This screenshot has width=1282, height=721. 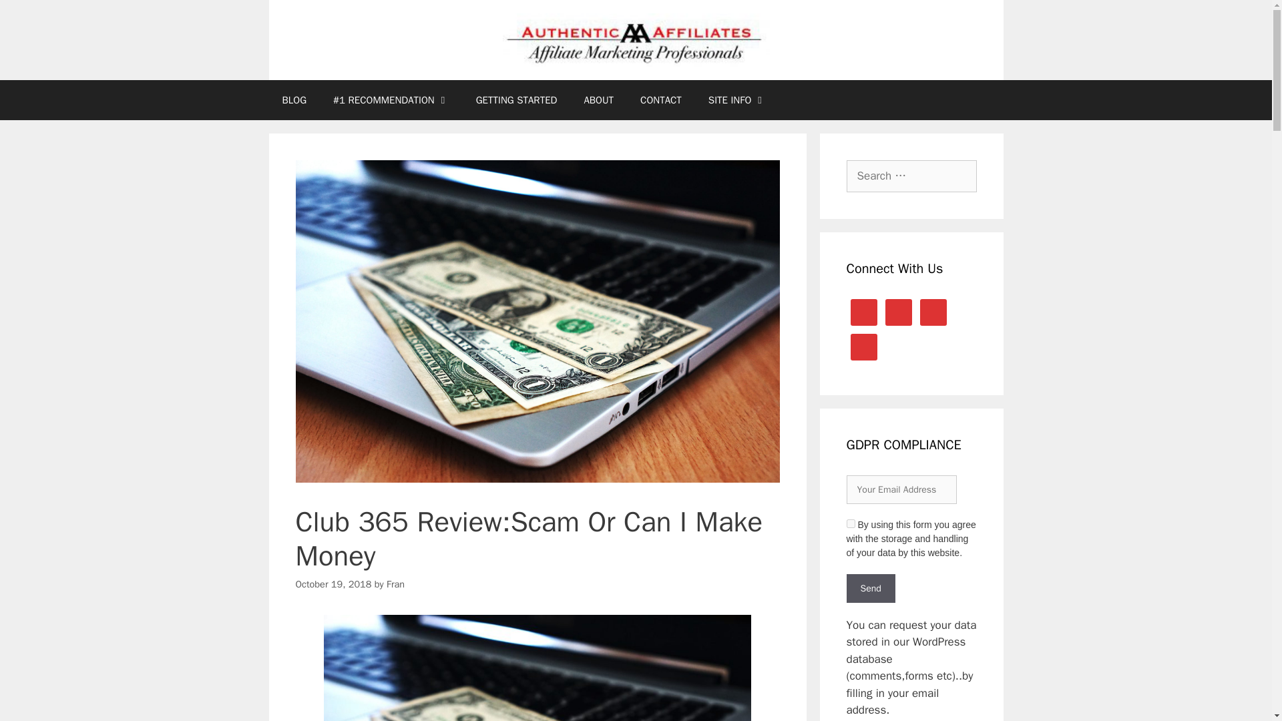 I want to click on Fran, so click(x=395, y=584).